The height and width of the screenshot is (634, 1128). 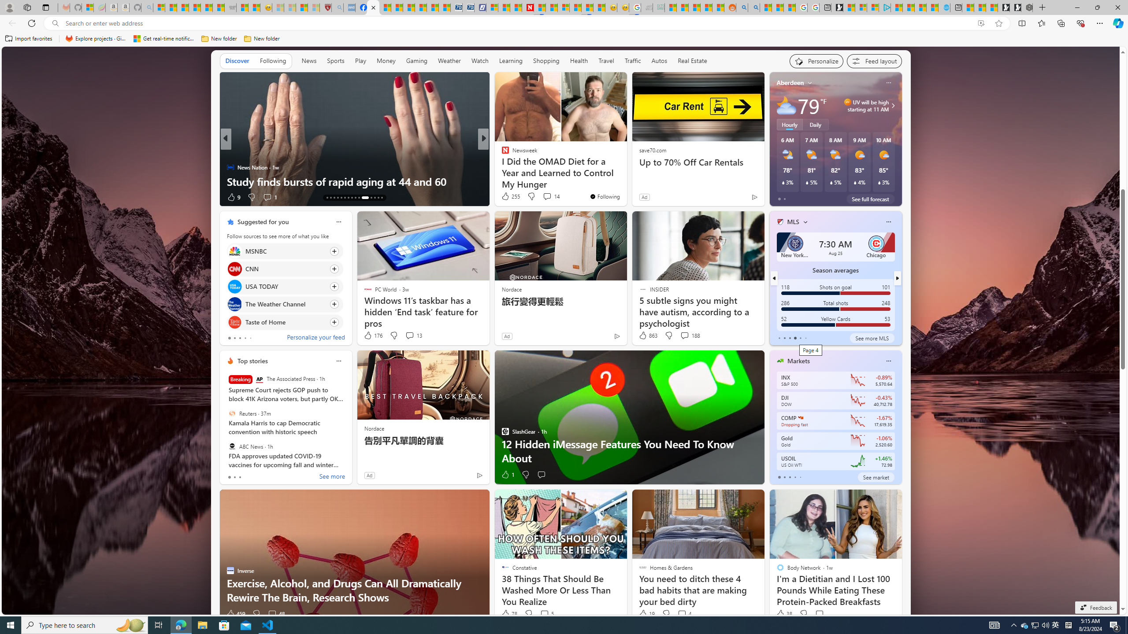 What do you see at coordinates (468, 7) in the screenshot?
I see `Cheap Hotels - Save70.com` at bounding box center [468, 7].